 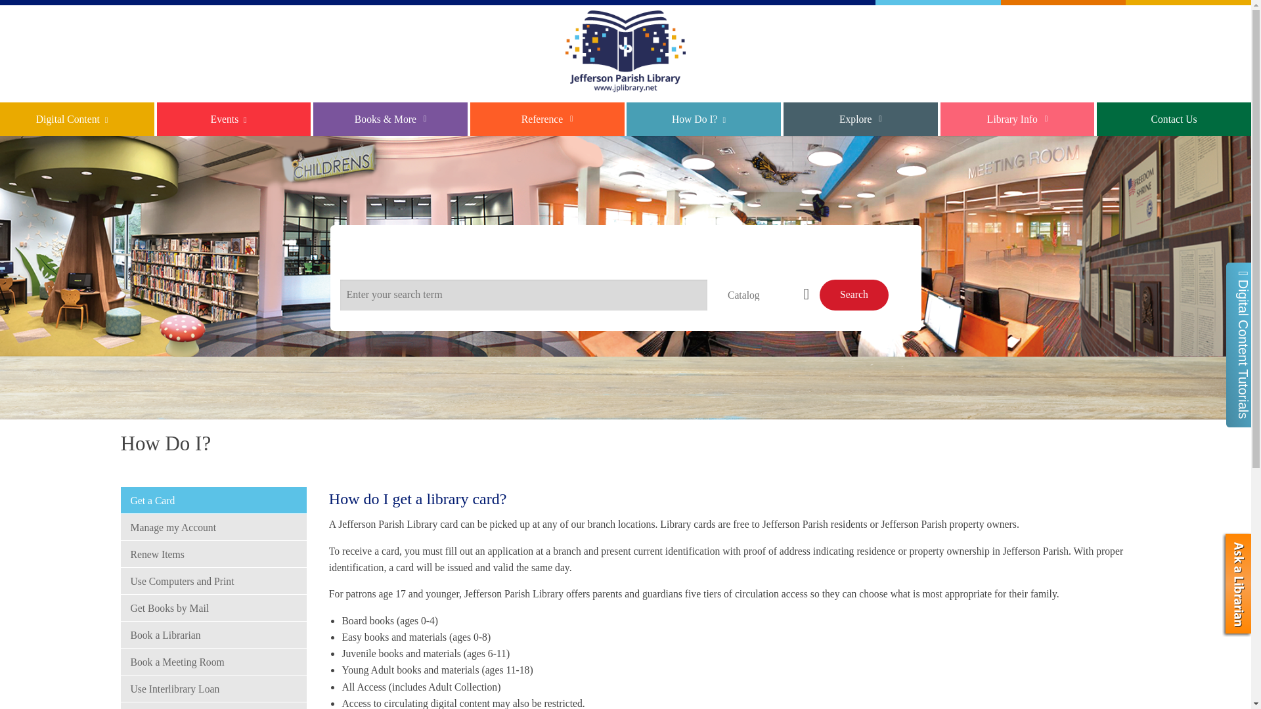 I want to click on Skip to Search, so click(x=30, y=0).